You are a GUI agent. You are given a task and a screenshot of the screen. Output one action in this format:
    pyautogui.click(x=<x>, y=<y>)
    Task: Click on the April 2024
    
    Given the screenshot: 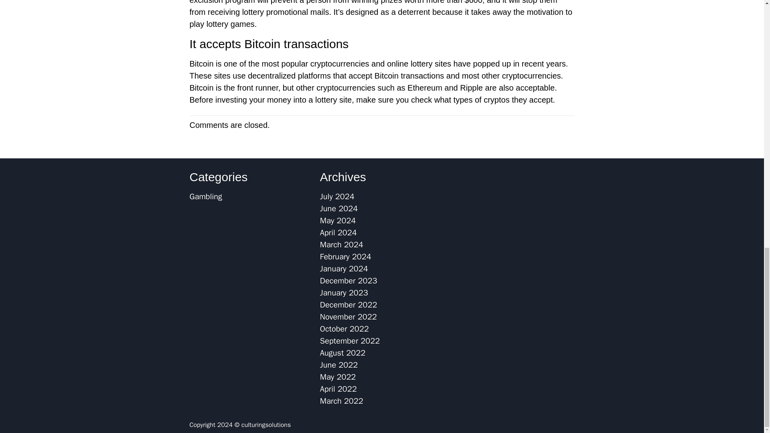 What is the action you would take?
    pyautogui.click(x=338, y=233)
    